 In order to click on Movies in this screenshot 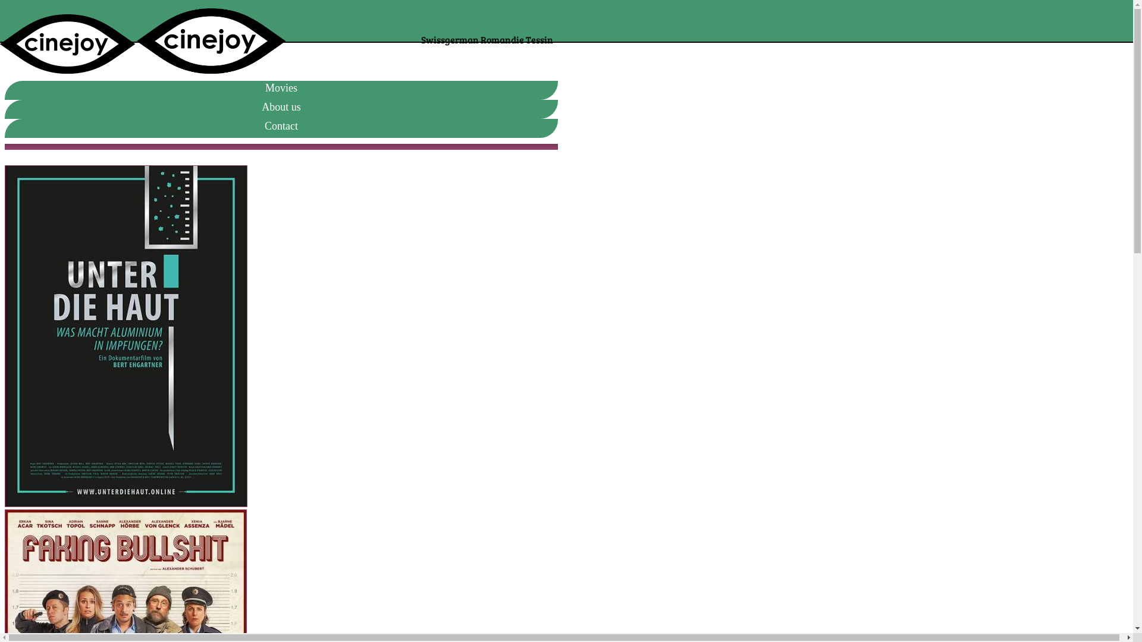, I will do `click(281, 88)`.